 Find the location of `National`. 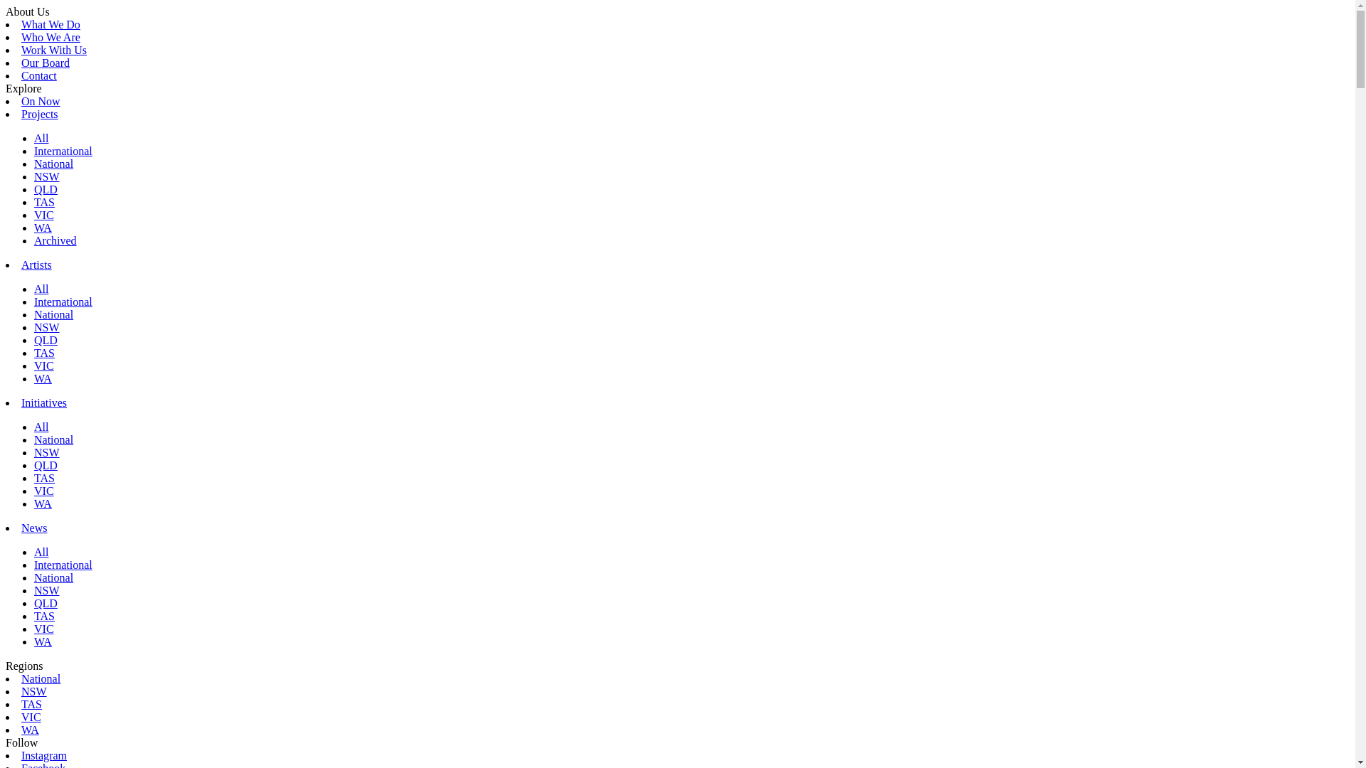

National is located at coordinates (54, 314).